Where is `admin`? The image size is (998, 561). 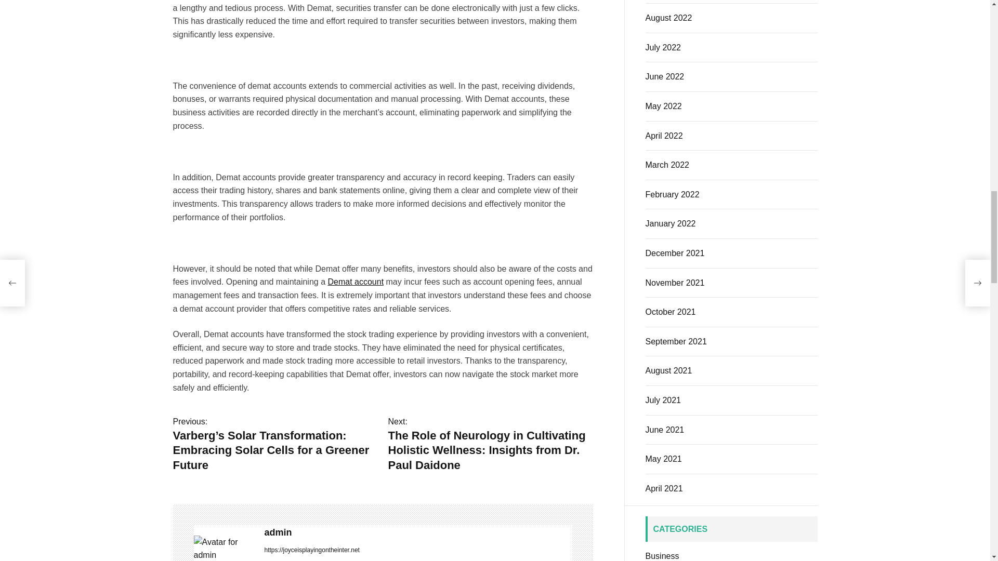 admin is located at coordinates (224, 549).